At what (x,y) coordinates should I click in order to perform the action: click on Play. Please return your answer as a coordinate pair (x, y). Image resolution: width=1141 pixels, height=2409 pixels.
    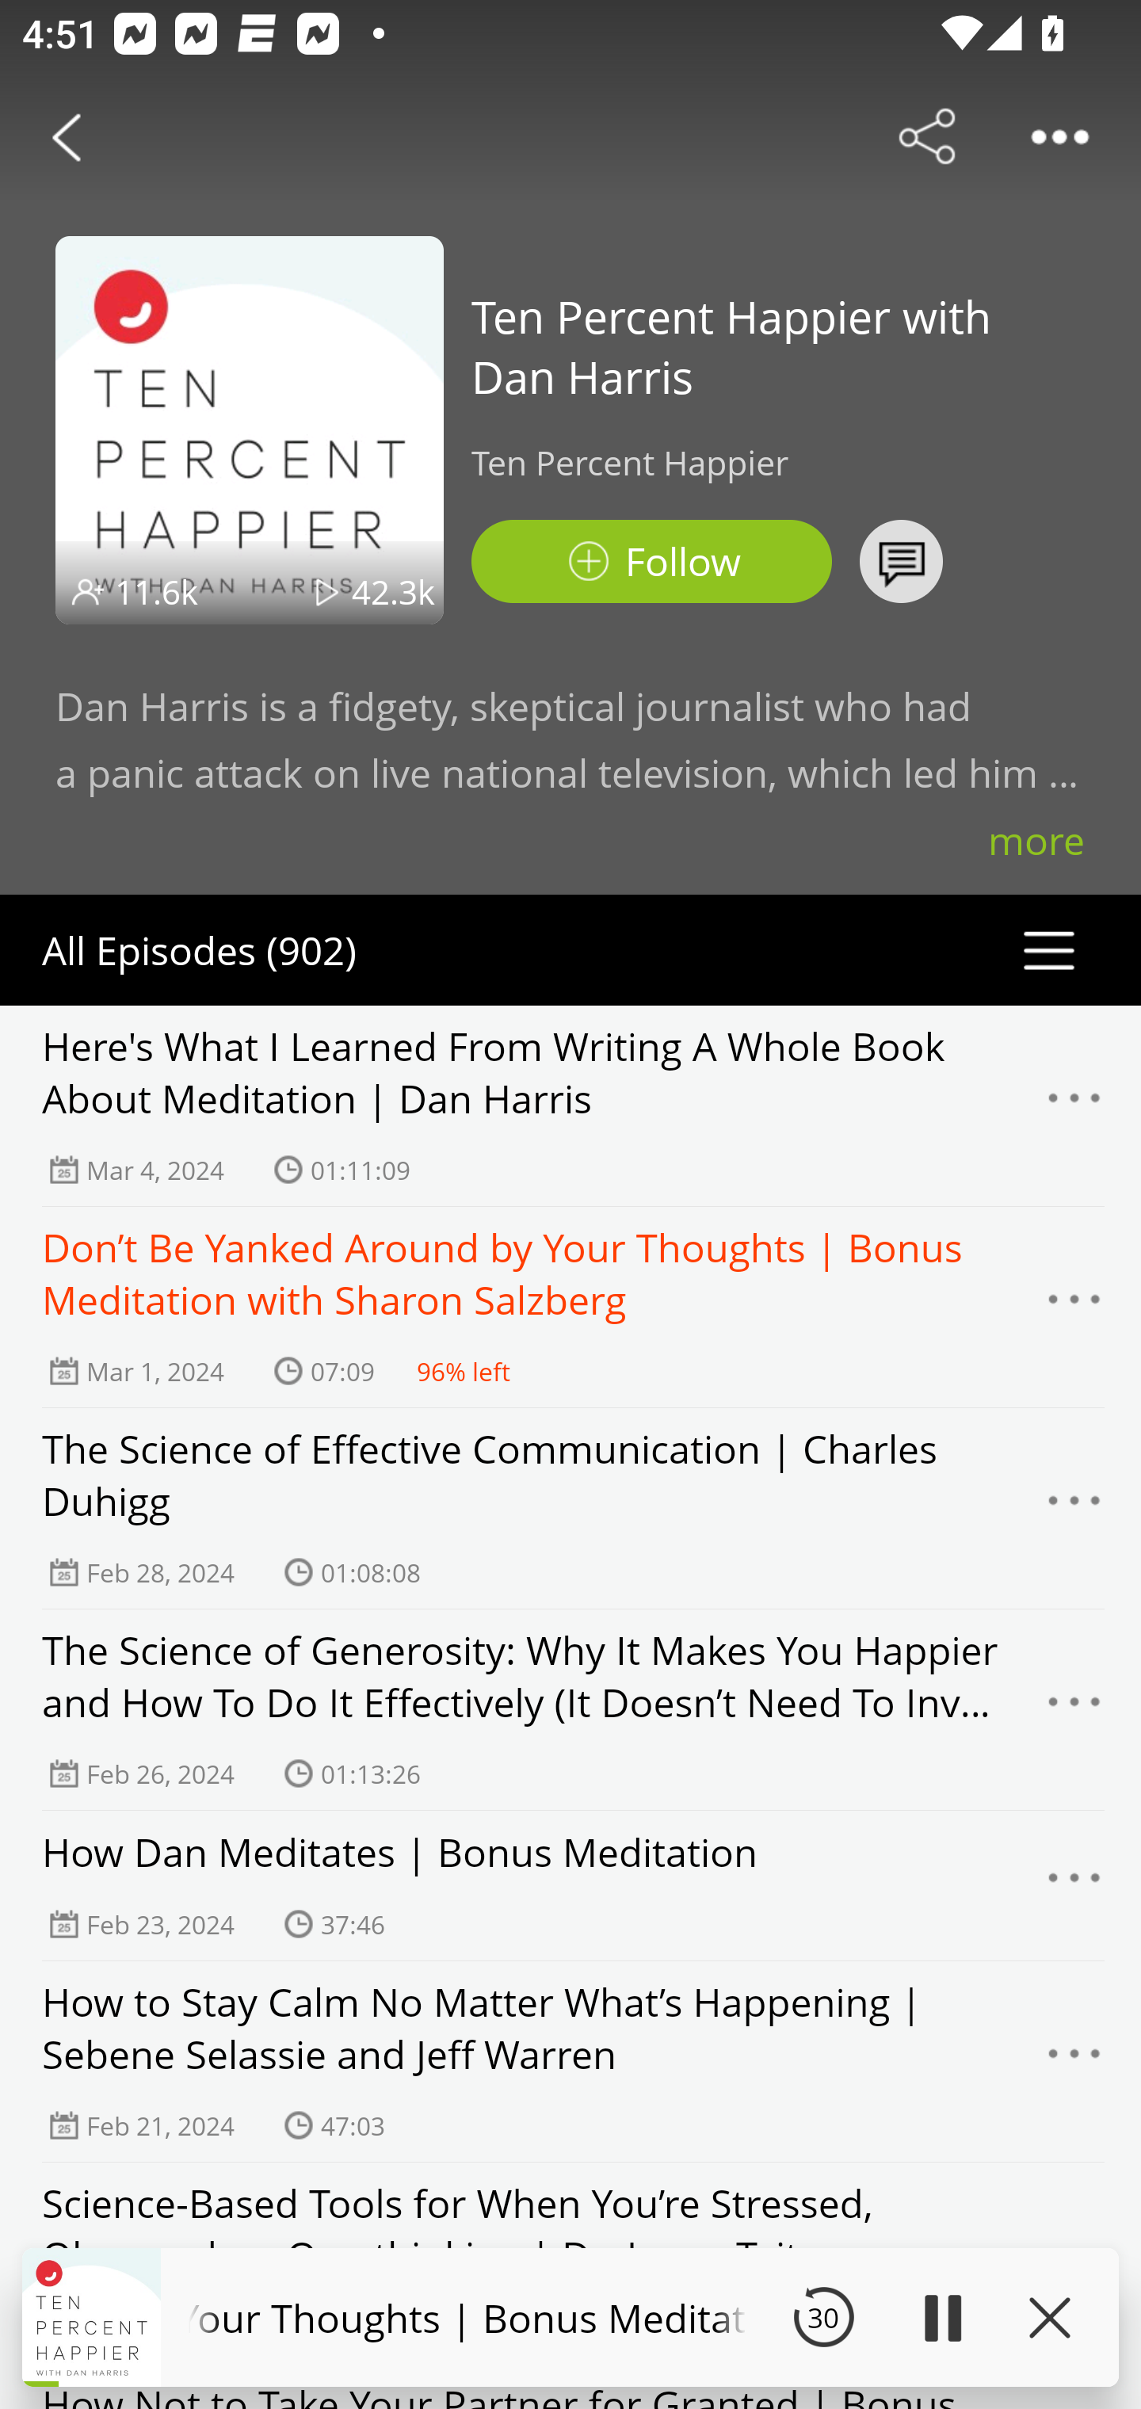
    Looking at the image, I should click on (941, 2317).